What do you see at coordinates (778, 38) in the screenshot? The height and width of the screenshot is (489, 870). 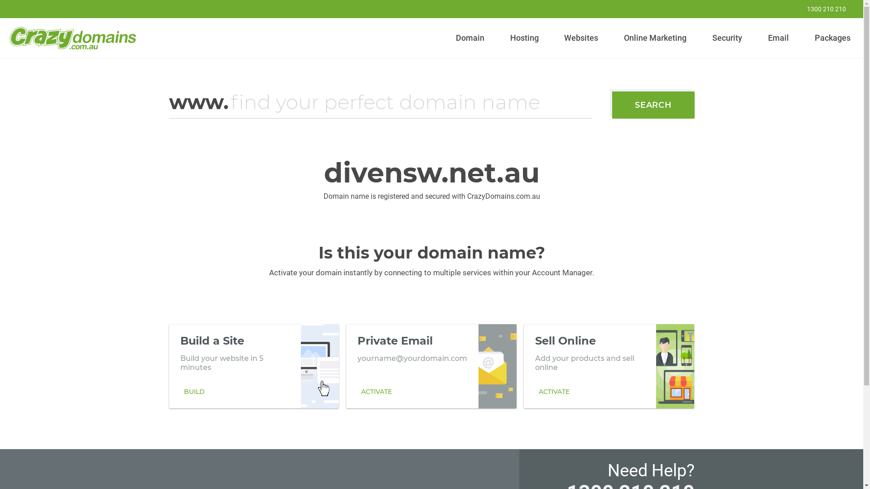 I see `Email` at bounding box center [778, 38].